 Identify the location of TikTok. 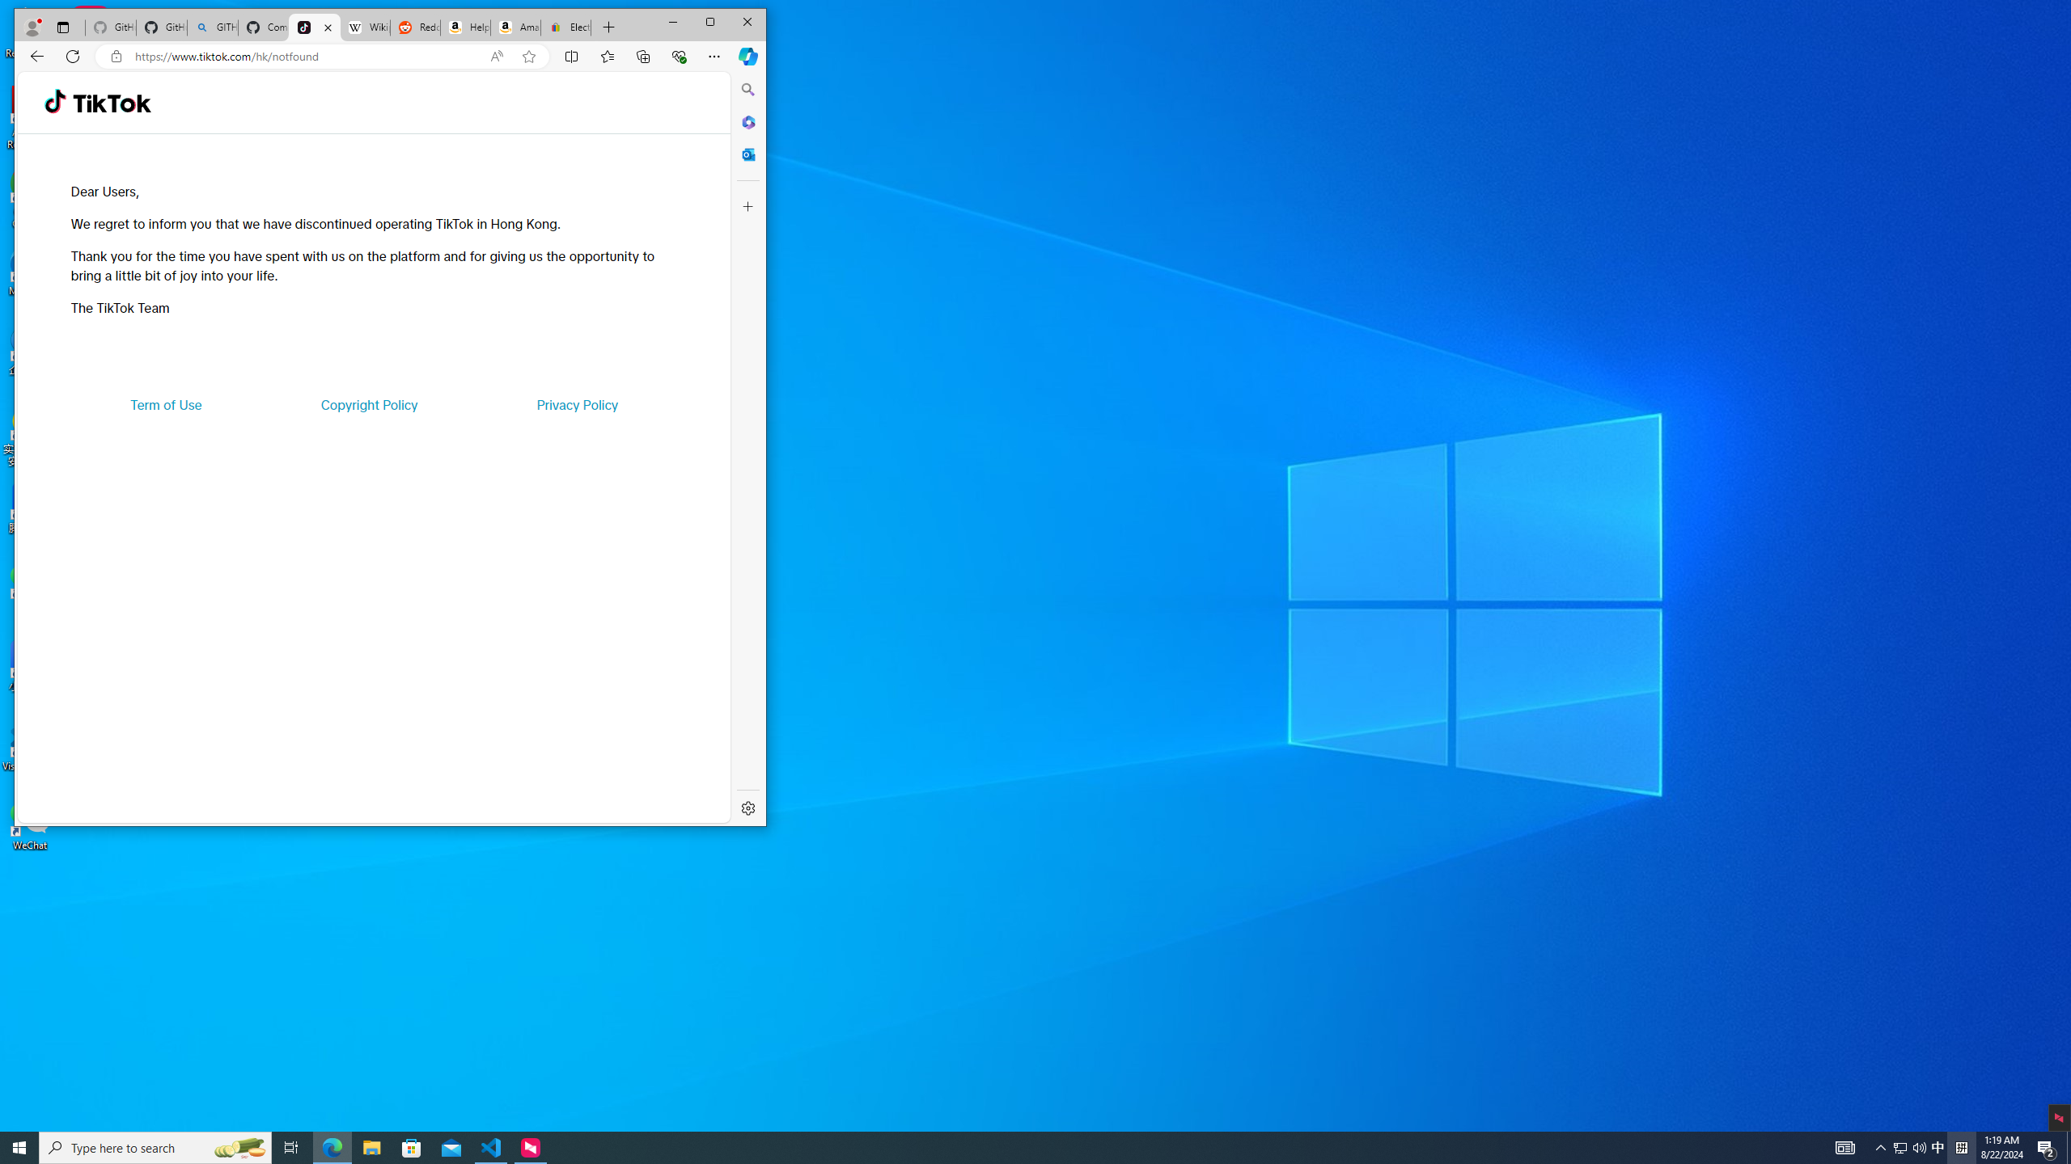
(315, 27).